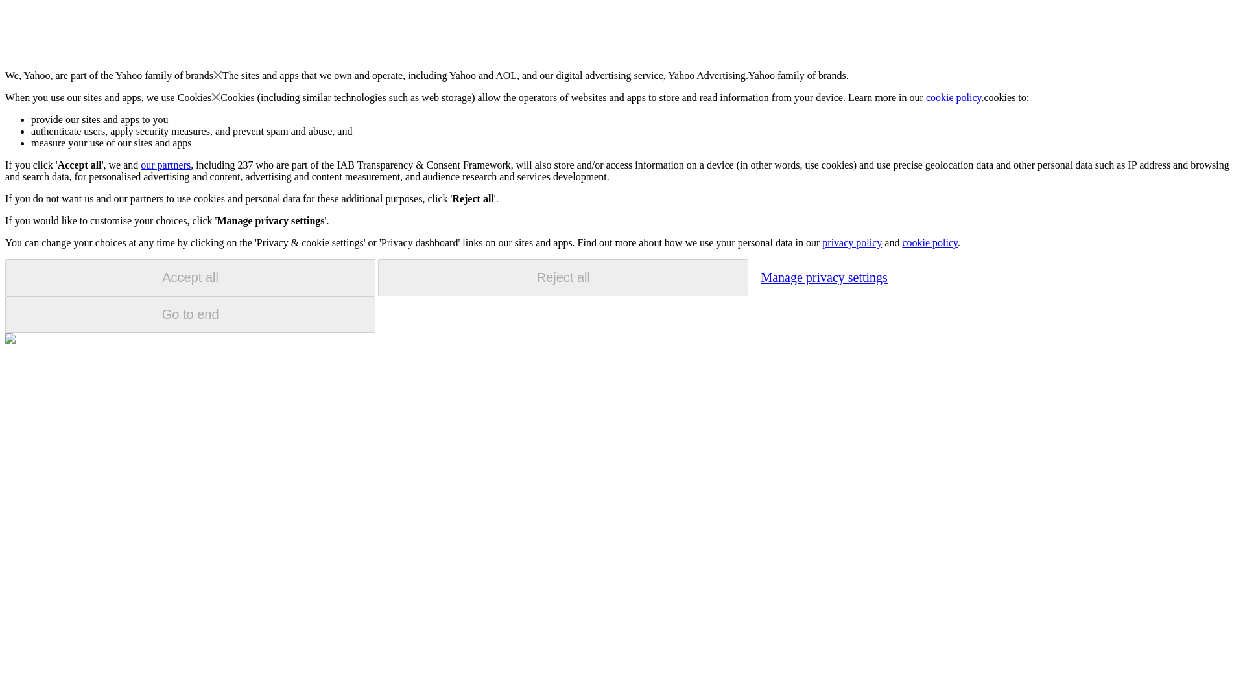 This screenshot has height=700, width=1245. Describe the element at coordinates (954, 97) in the screenshot. I see `cookie policy` at that location.